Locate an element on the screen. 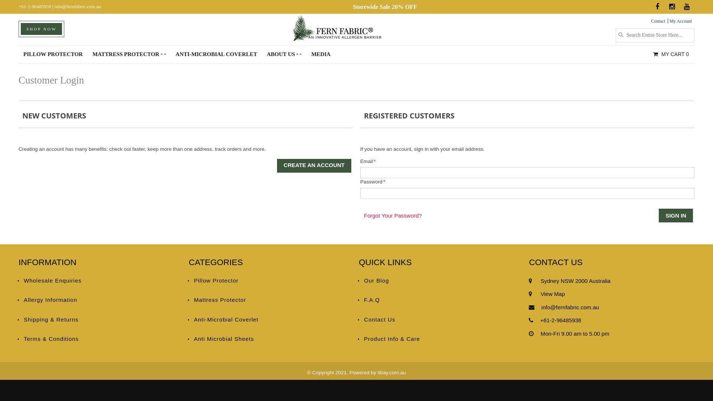 The width and height of the screenshot is (713, 401). Anti Microbial Sheets is located at coordinates (270, 339).